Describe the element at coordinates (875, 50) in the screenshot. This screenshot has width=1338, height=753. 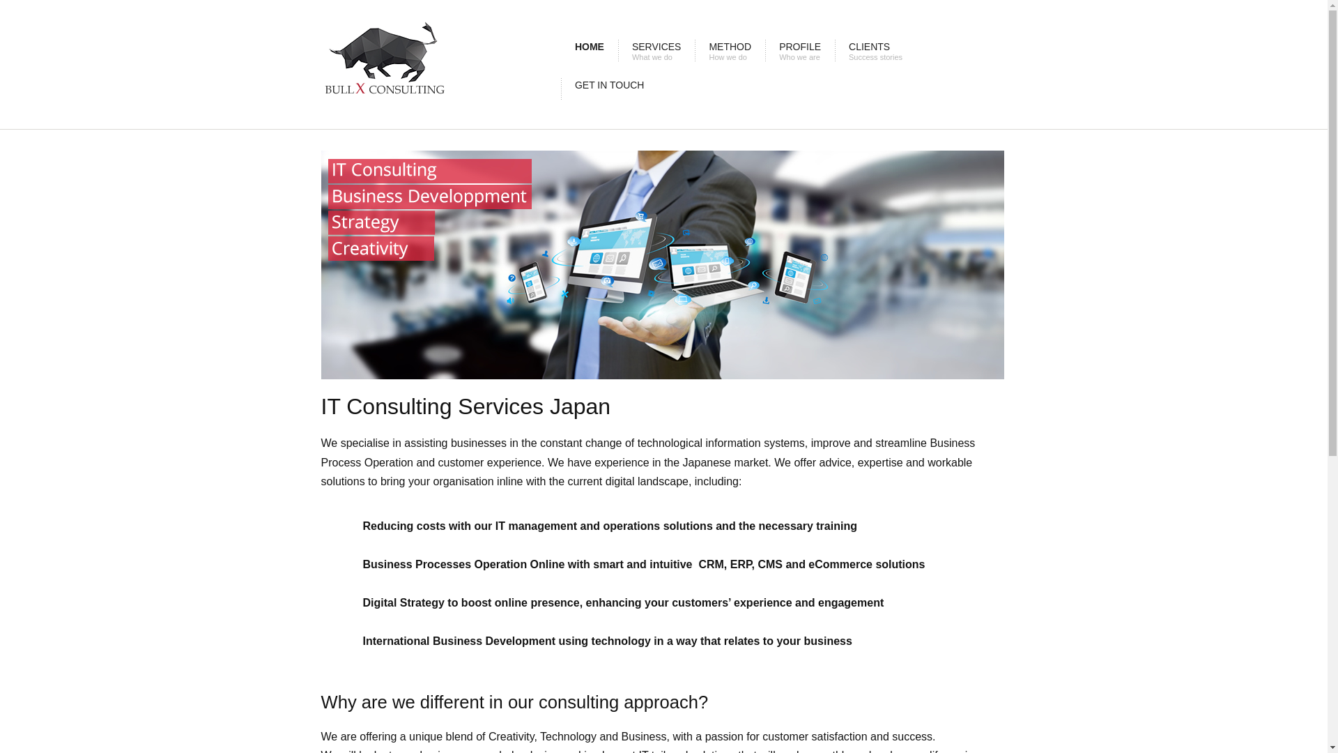
I see `CLIENTS
Success stories` at that location.